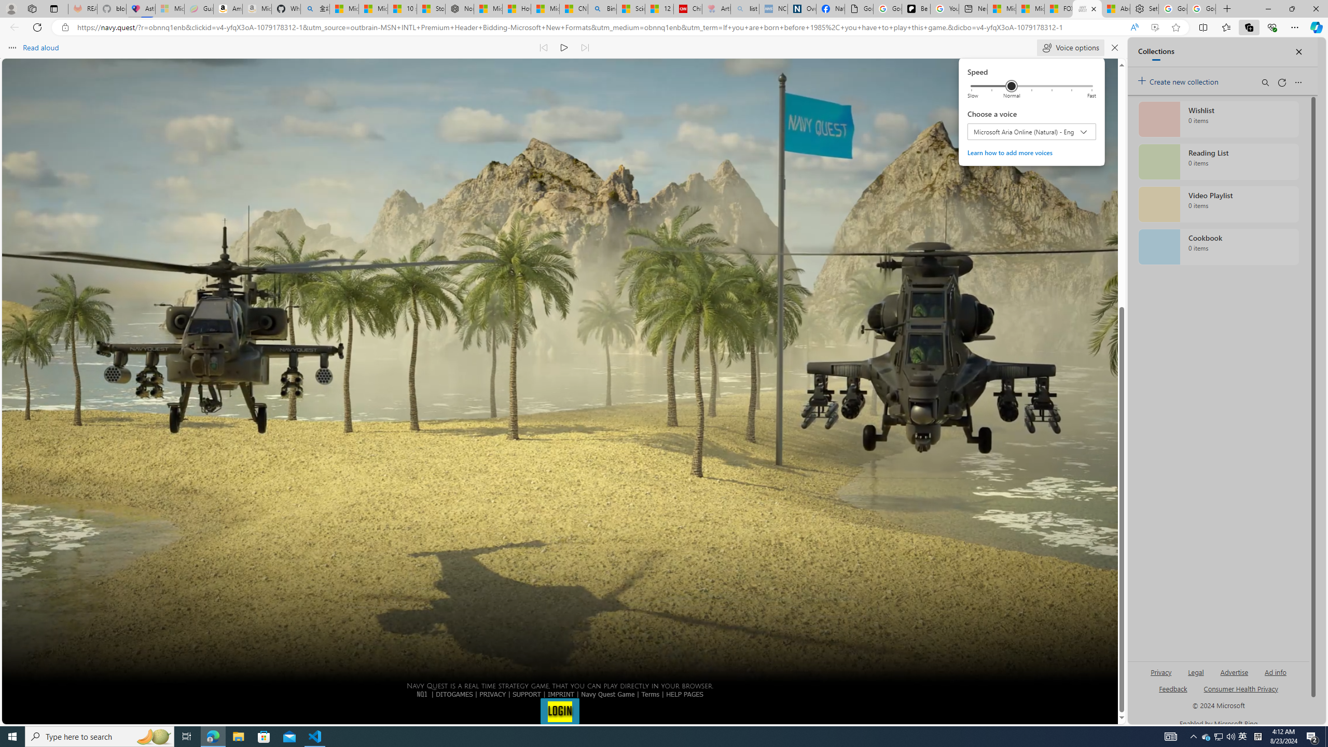 This screenshot has width=1328, height=747. Describe the element at coordinates (1207, 737) in the screenshot. I see `Read previous paragraph` at that location.